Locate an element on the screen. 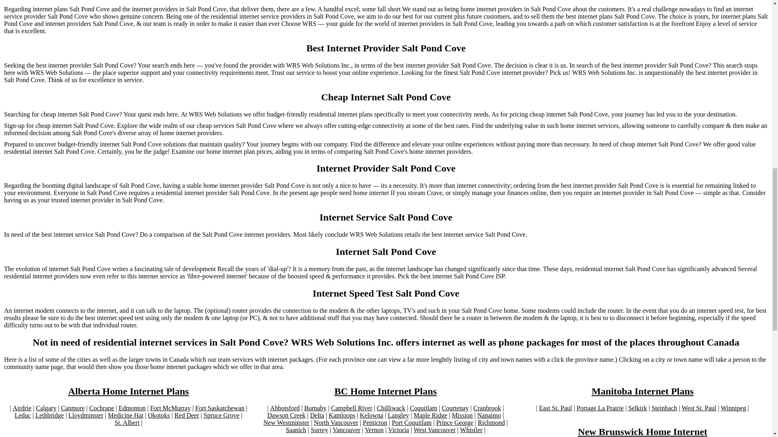 This screenshot has height=437, width=778. Lloydminster is located at coordinates (86, 415).